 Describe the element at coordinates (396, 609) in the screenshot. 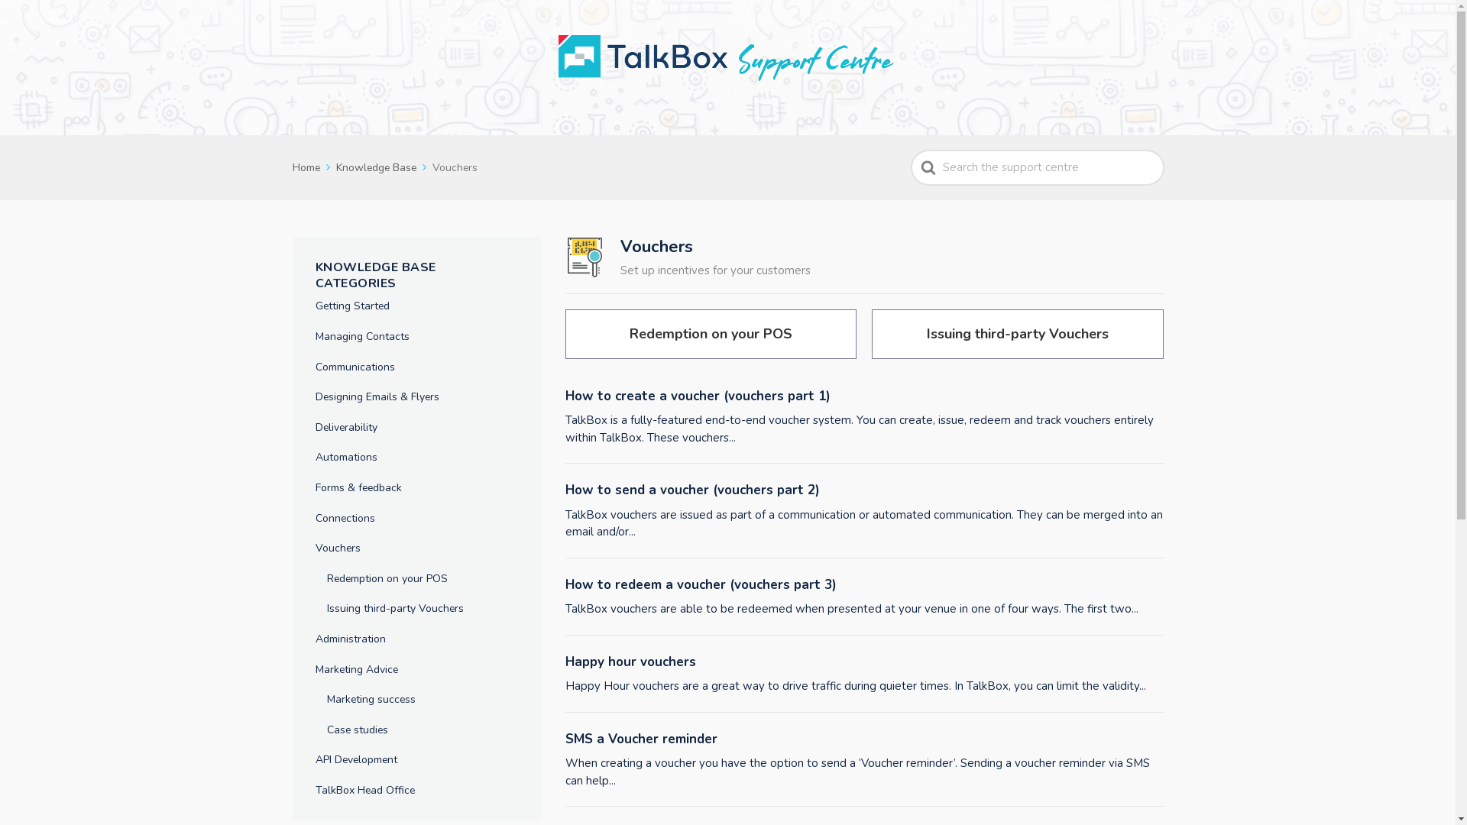

I see `Issuing third-party Vouchers` at that location.